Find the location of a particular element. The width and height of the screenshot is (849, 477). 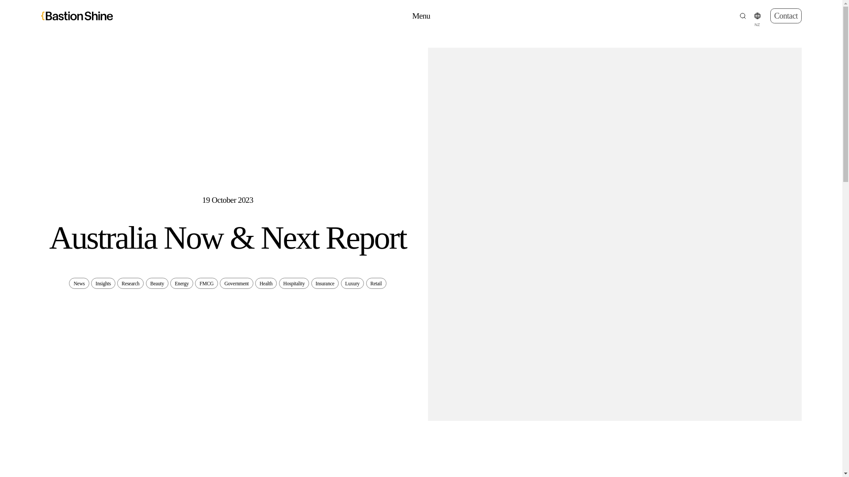

News is located at coordinates (79, 283).